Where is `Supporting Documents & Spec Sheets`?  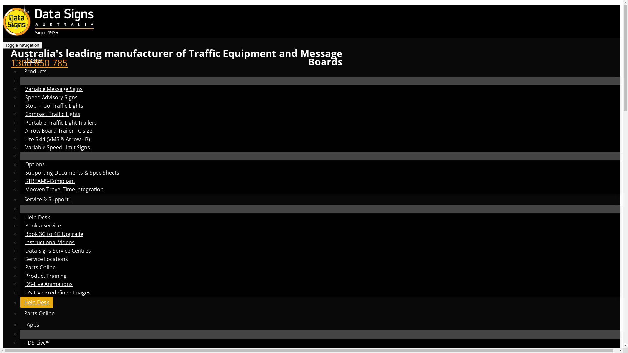 Supporting Documents & Spec Sheets is located at coordinates (72, 173).